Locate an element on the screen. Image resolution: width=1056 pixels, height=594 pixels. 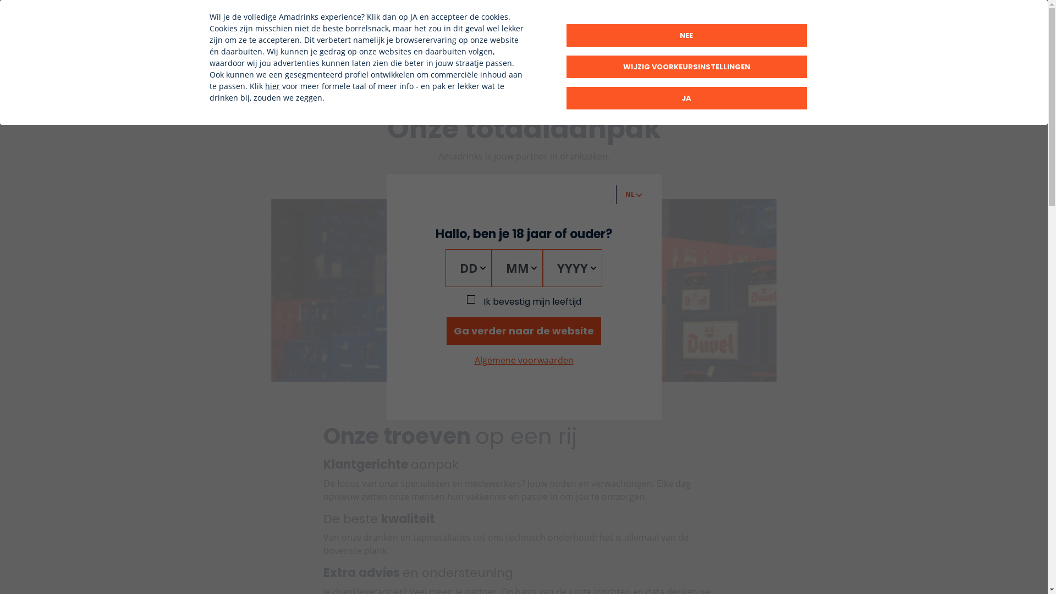
hier is located at coordinates (272, 86).